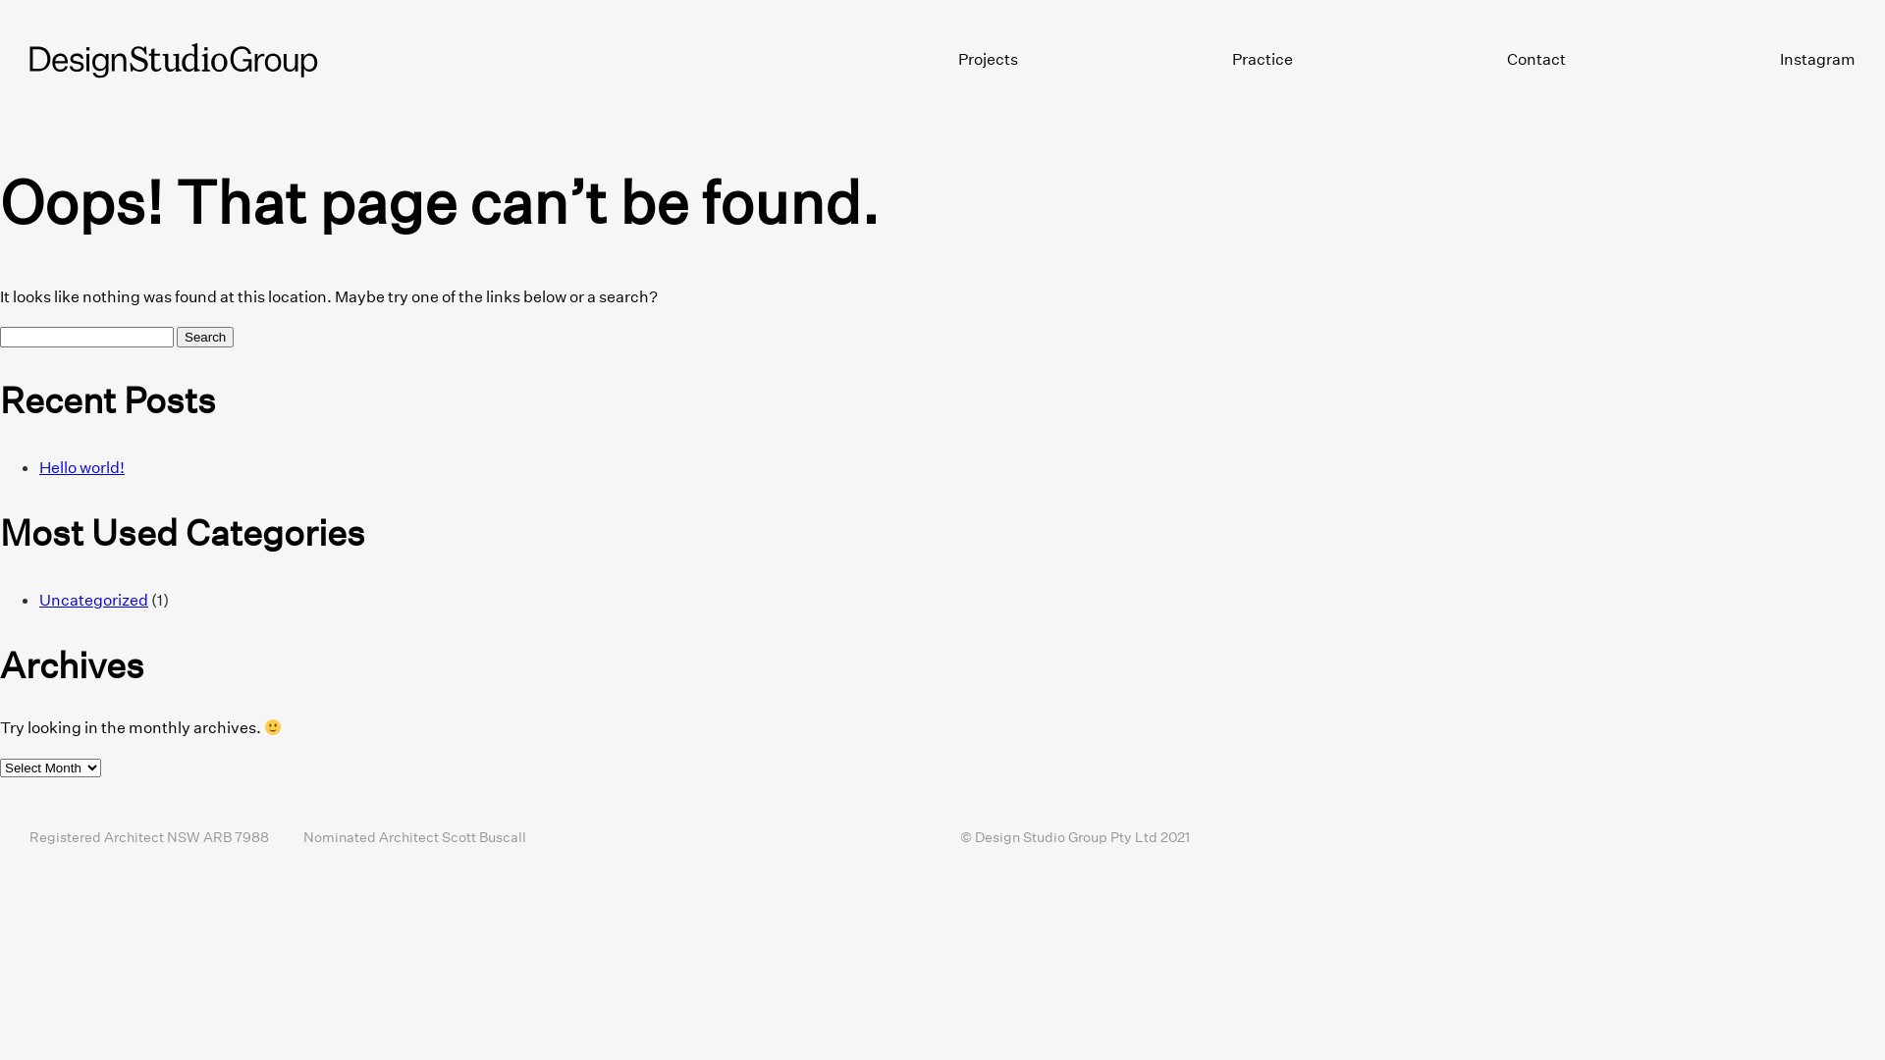 The image size is (1885, 1060). What do you see at coordinates (988, 59) in the screenshot?
I see `Projects` at bounding box center [988, 59].